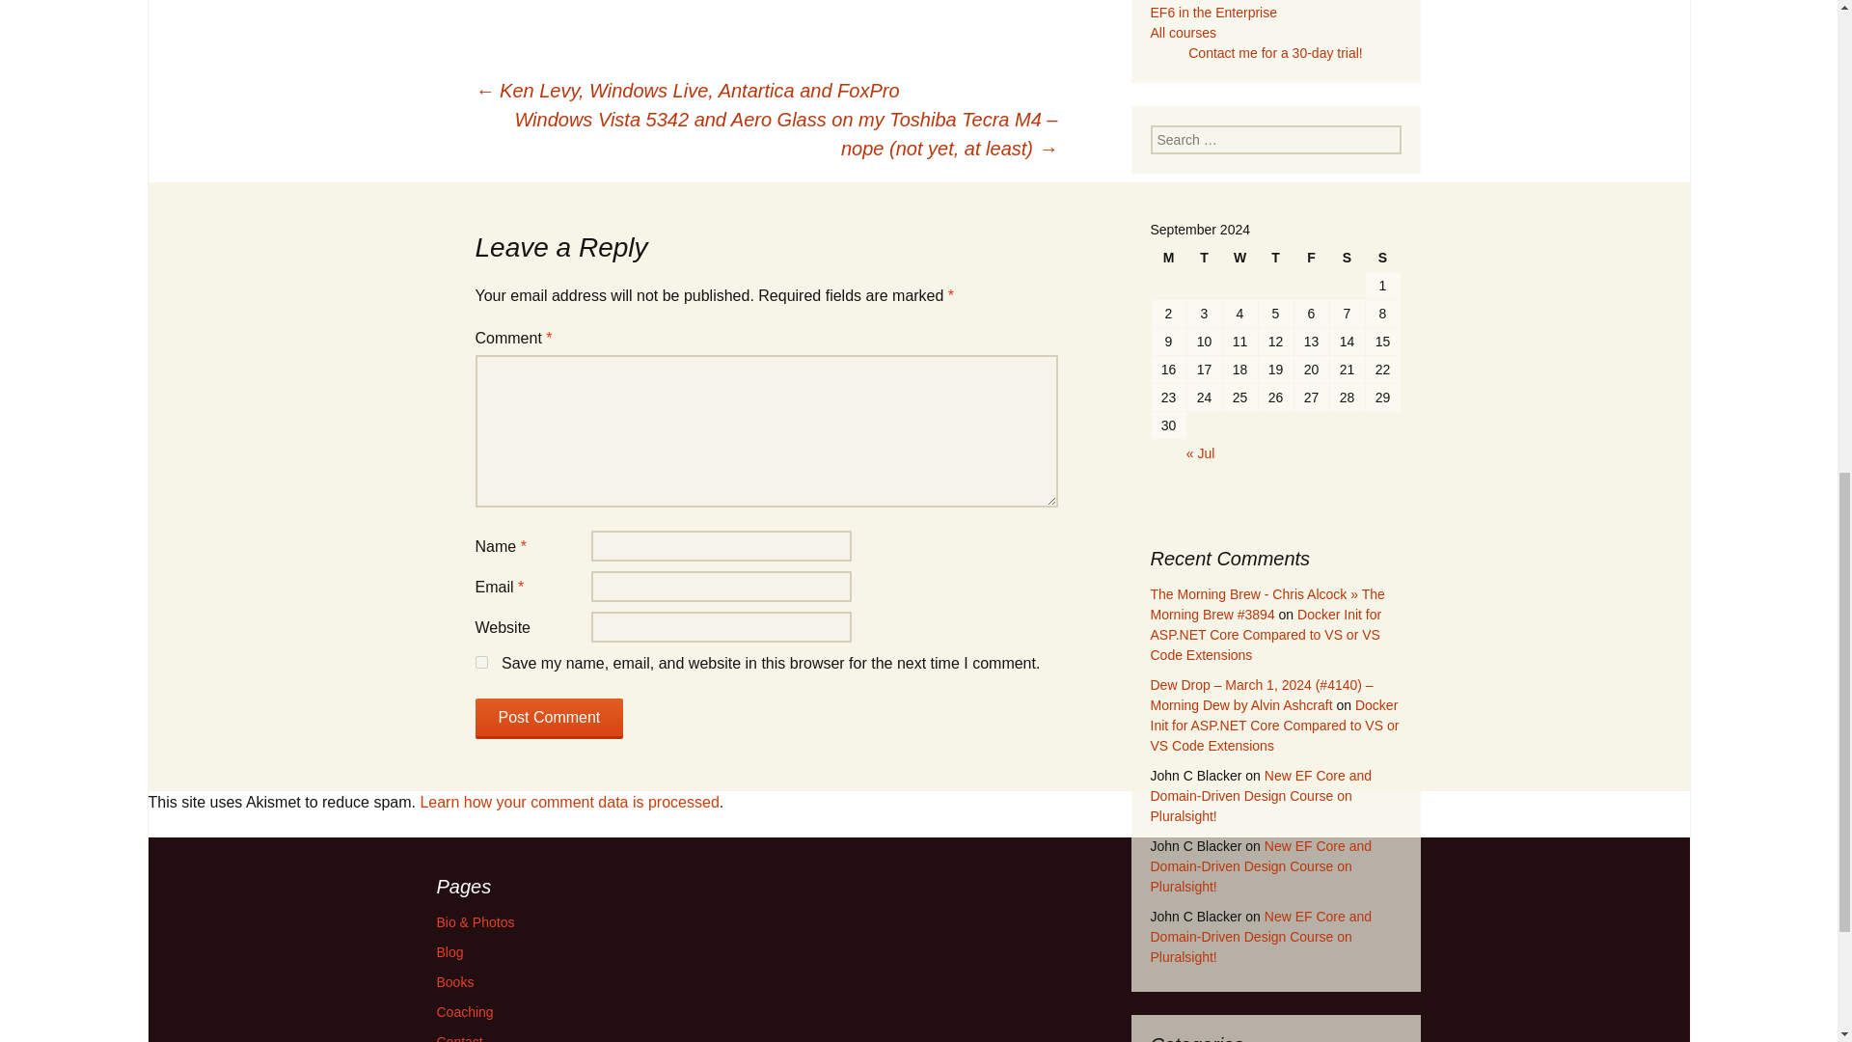 This screenshot has width=1852, height=1042. I want to click on Saturday, so click(1347, 257).